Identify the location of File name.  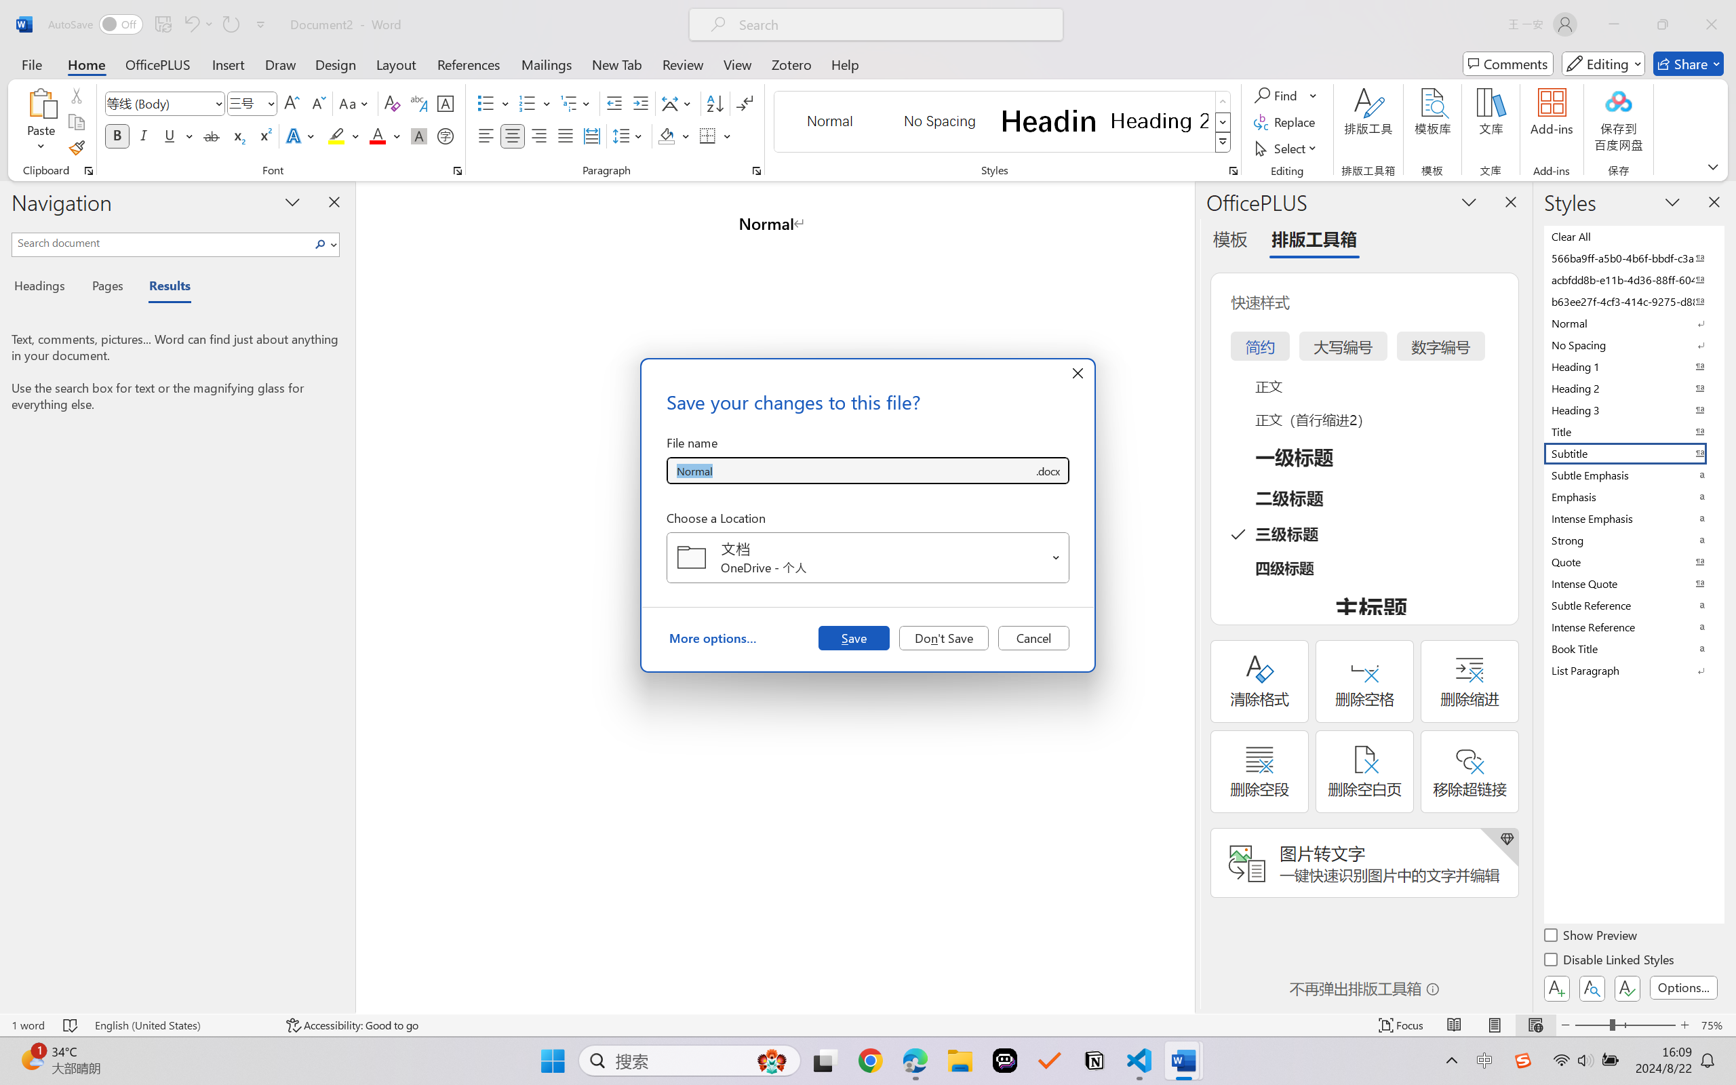
(850, 471).